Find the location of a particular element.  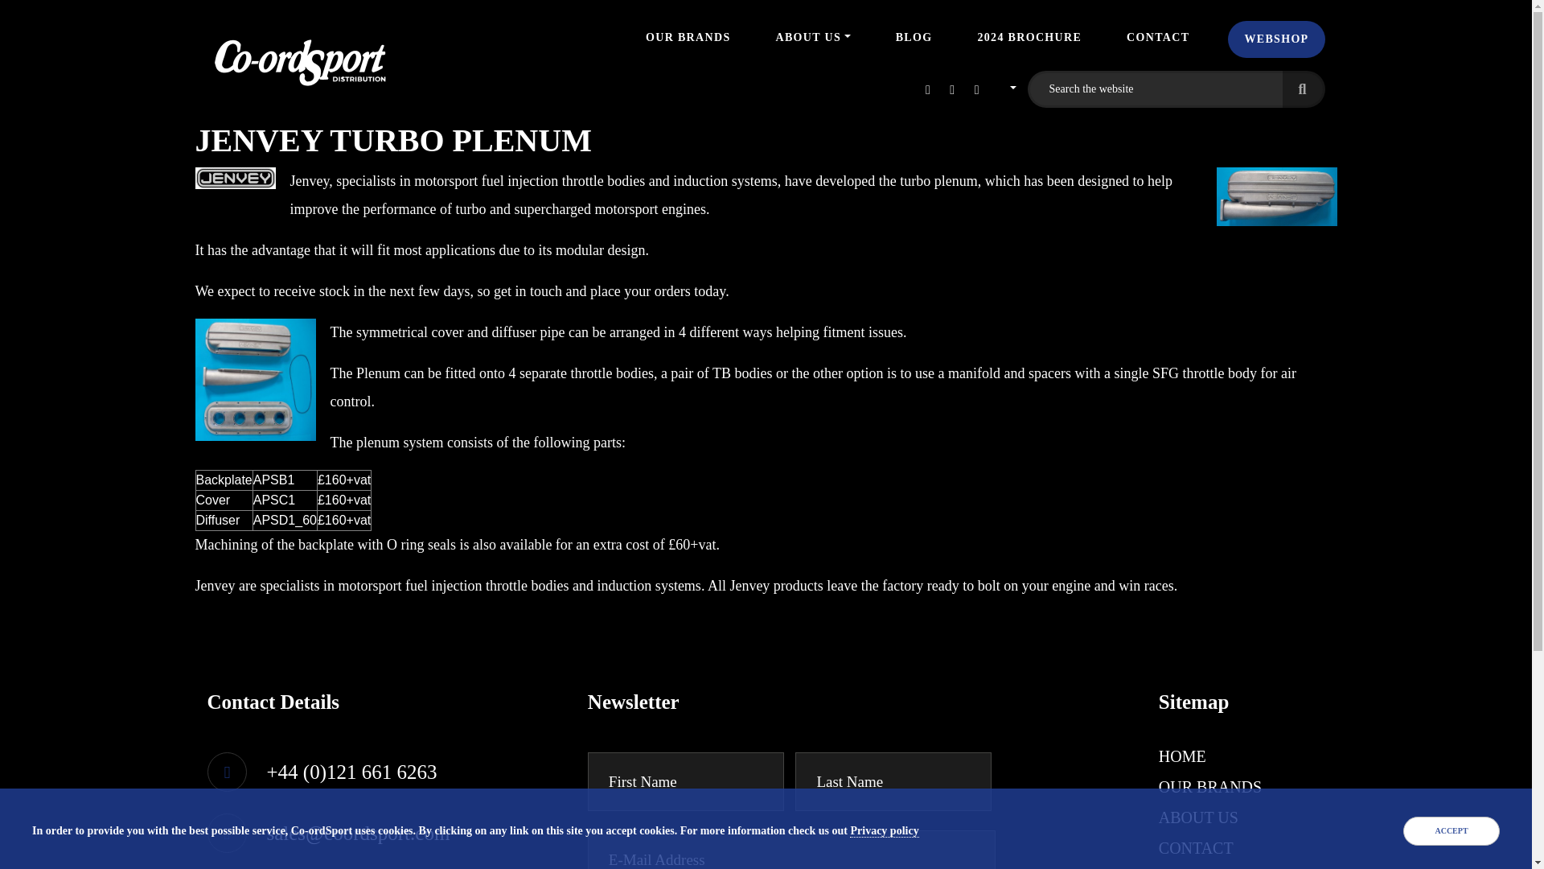

2024 Brochure is located at coordinates (1029, 37).